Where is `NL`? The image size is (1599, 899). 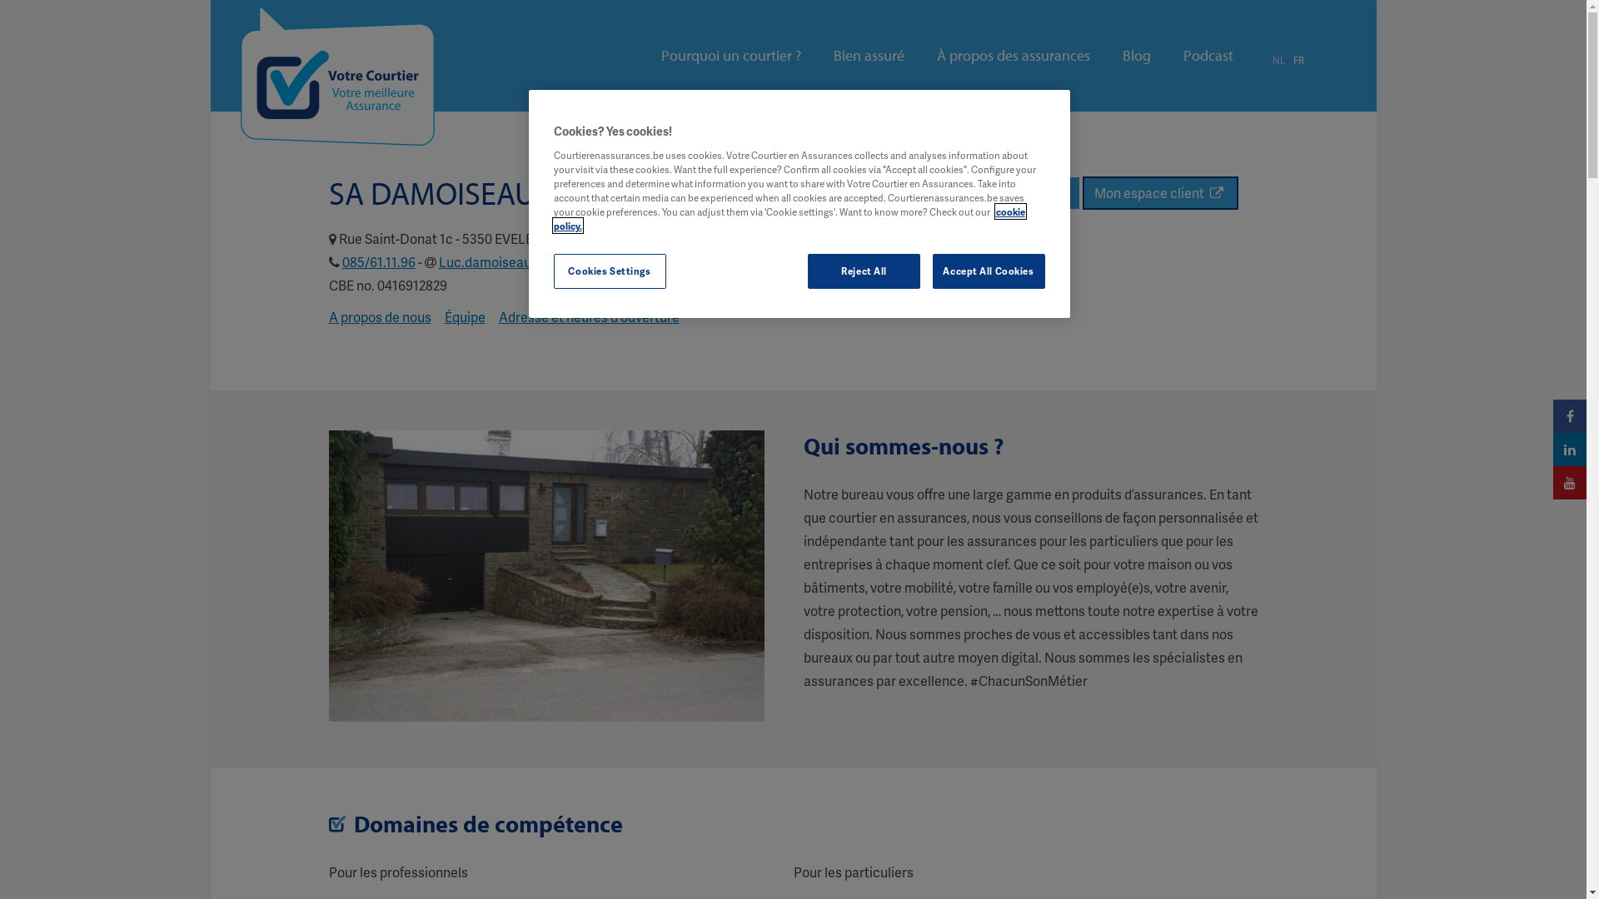 NL is located at coordinates (1279, 60).